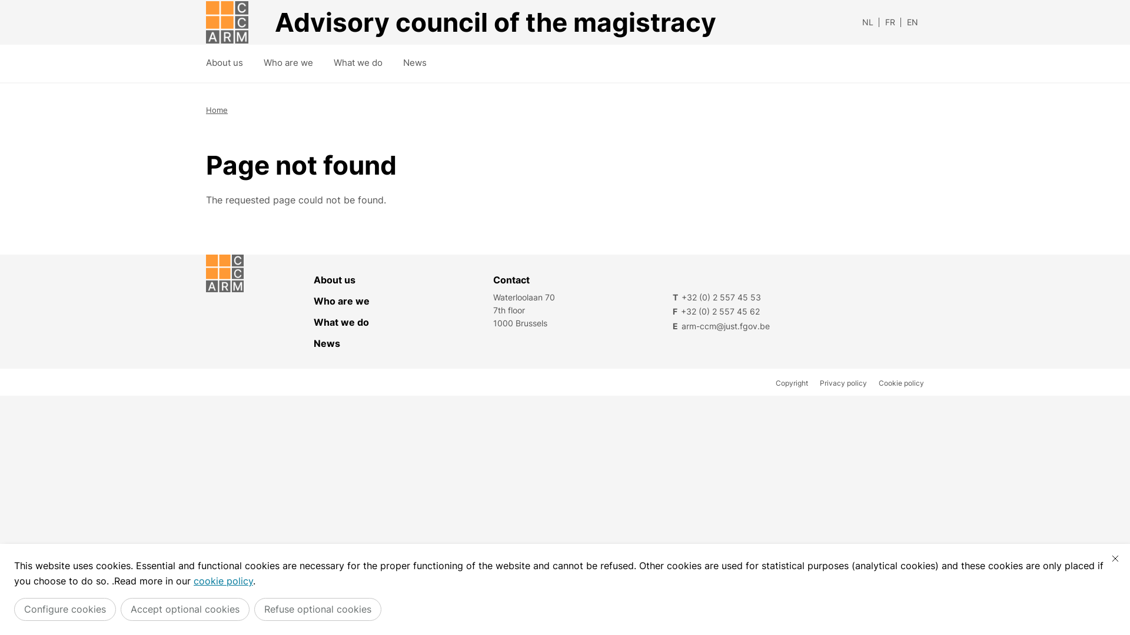 This screenshot has height=635, width=1130. I want to click on Privacy policy, so click(843, 383).